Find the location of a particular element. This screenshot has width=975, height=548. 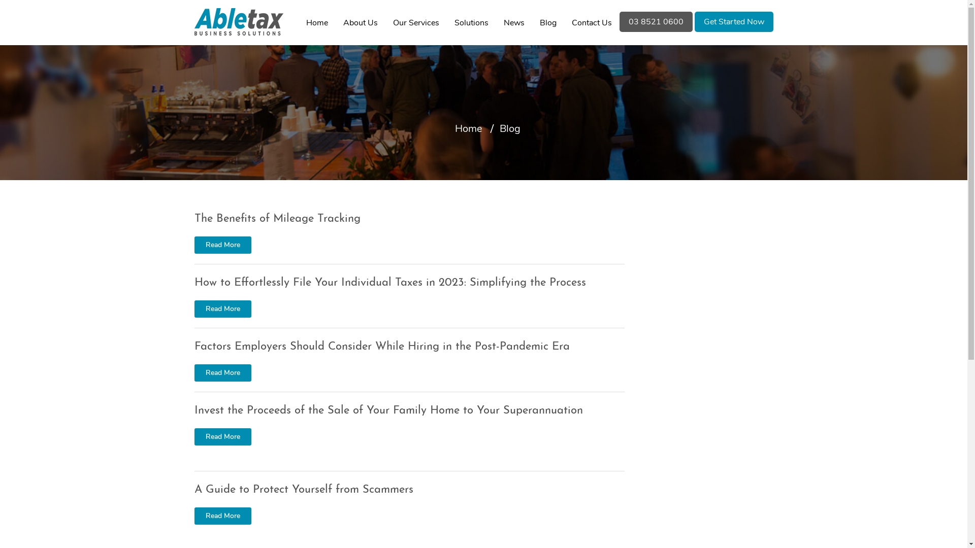

Our Services is located at coordinates (416, 23).